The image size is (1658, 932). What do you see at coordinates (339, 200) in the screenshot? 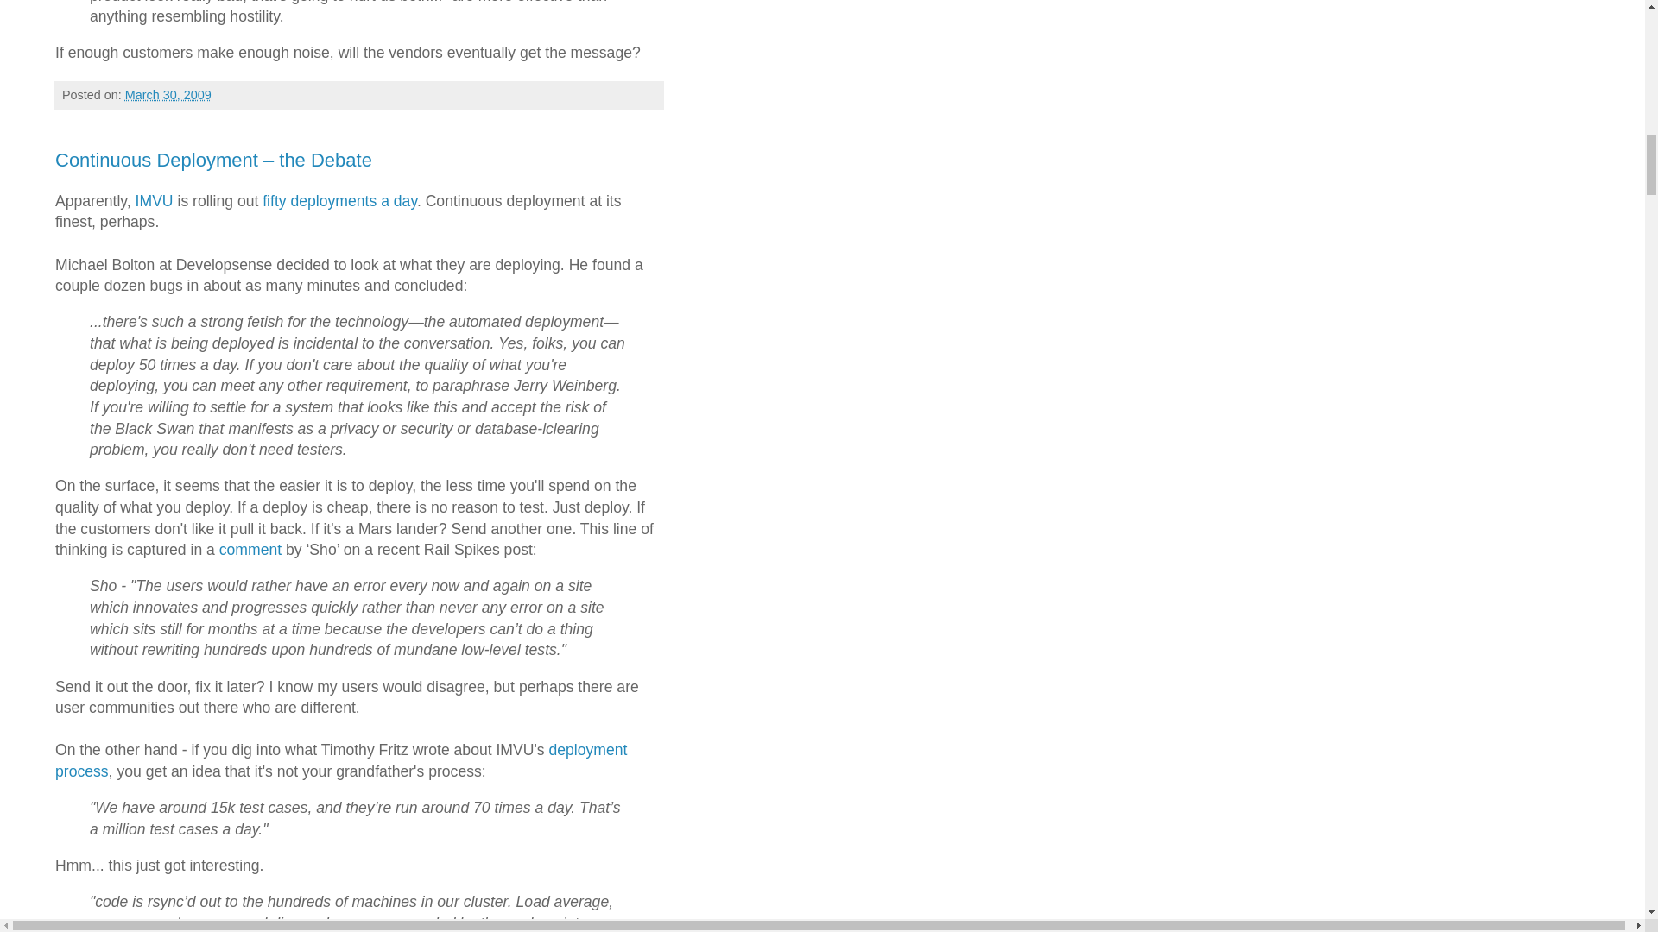
I see `fifty deployments a day` at bounding box center [339, 200].